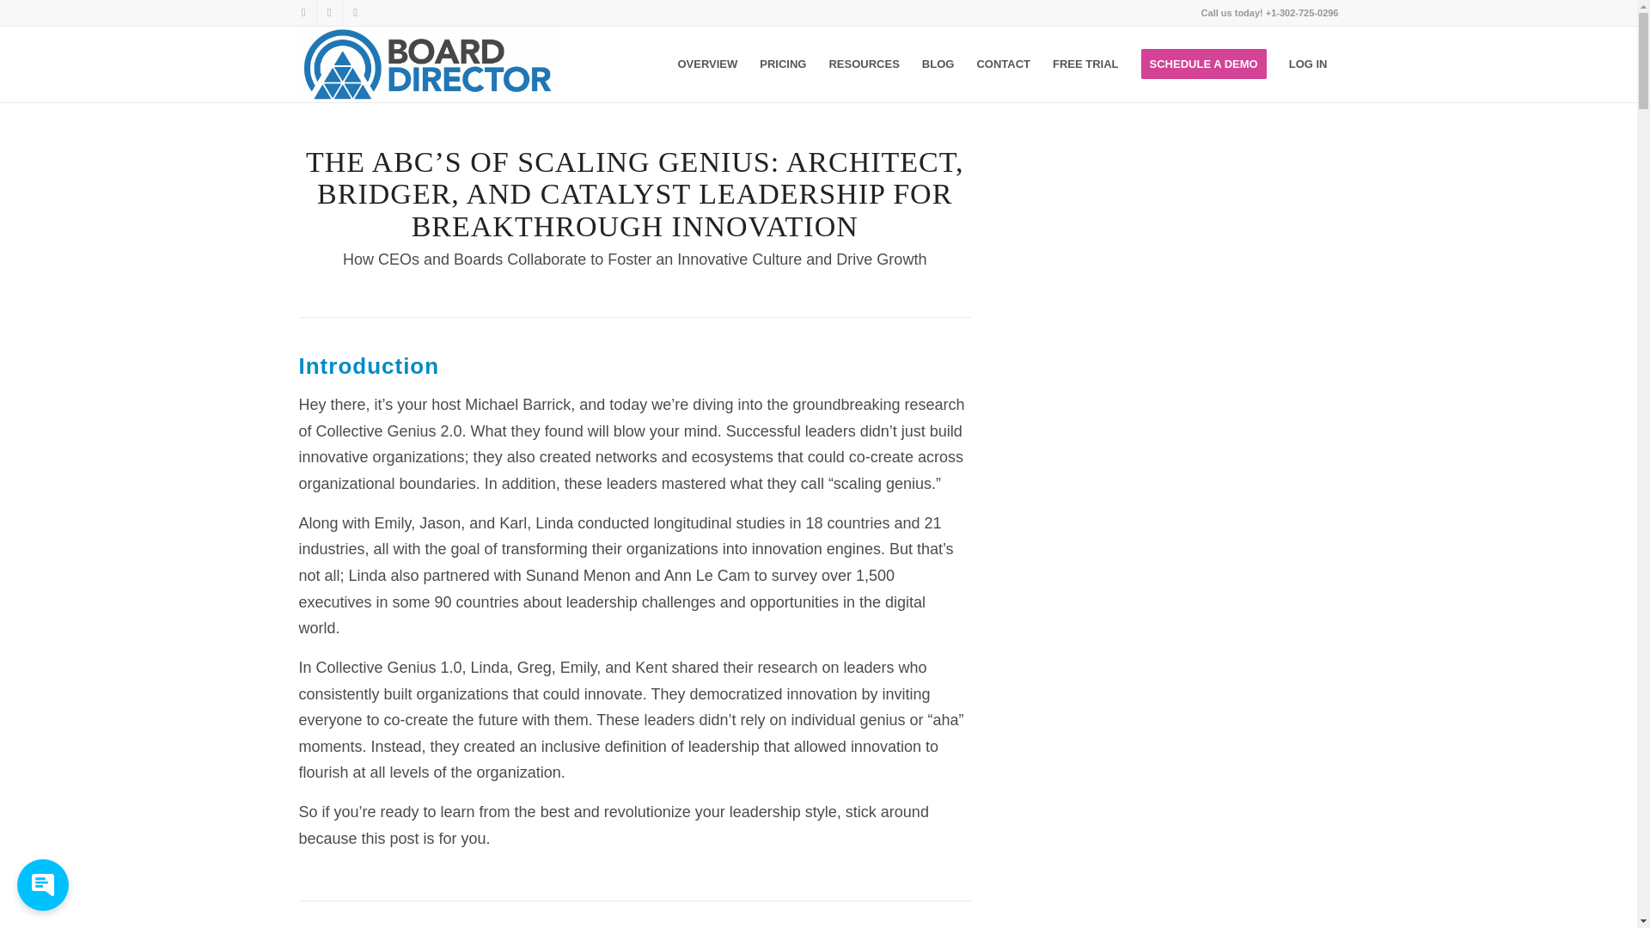 The width and height of the screenshot is (1650, 928). Describe the element at coordinates (1203, 64) in the screenshot. I see `SCHEDULE A DEMO` at that location.